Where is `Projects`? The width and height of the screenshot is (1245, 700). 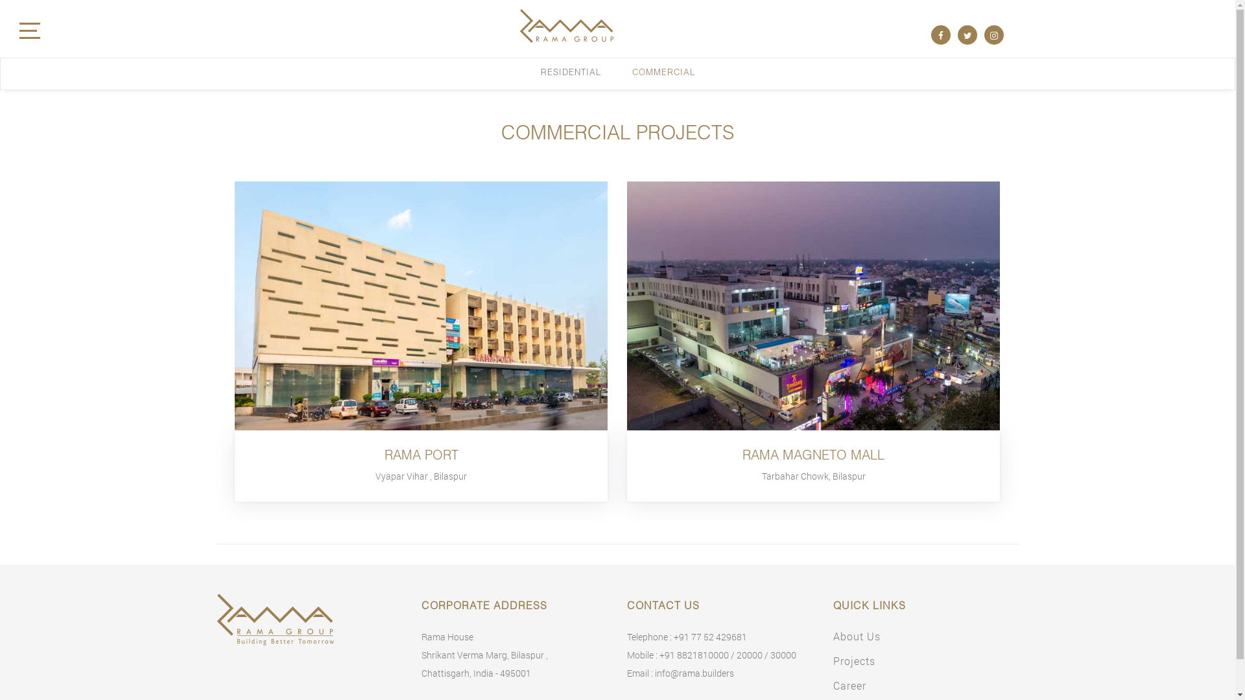 Projects is located at coordinates (855, 661).